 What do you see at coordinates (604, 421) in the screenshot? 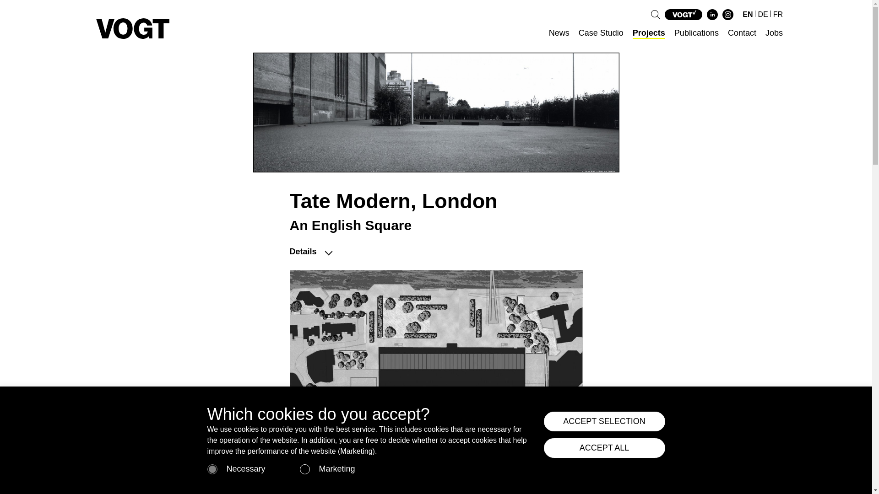
I see `ACCEPT SELECTION` at bounding box center [604, 421].